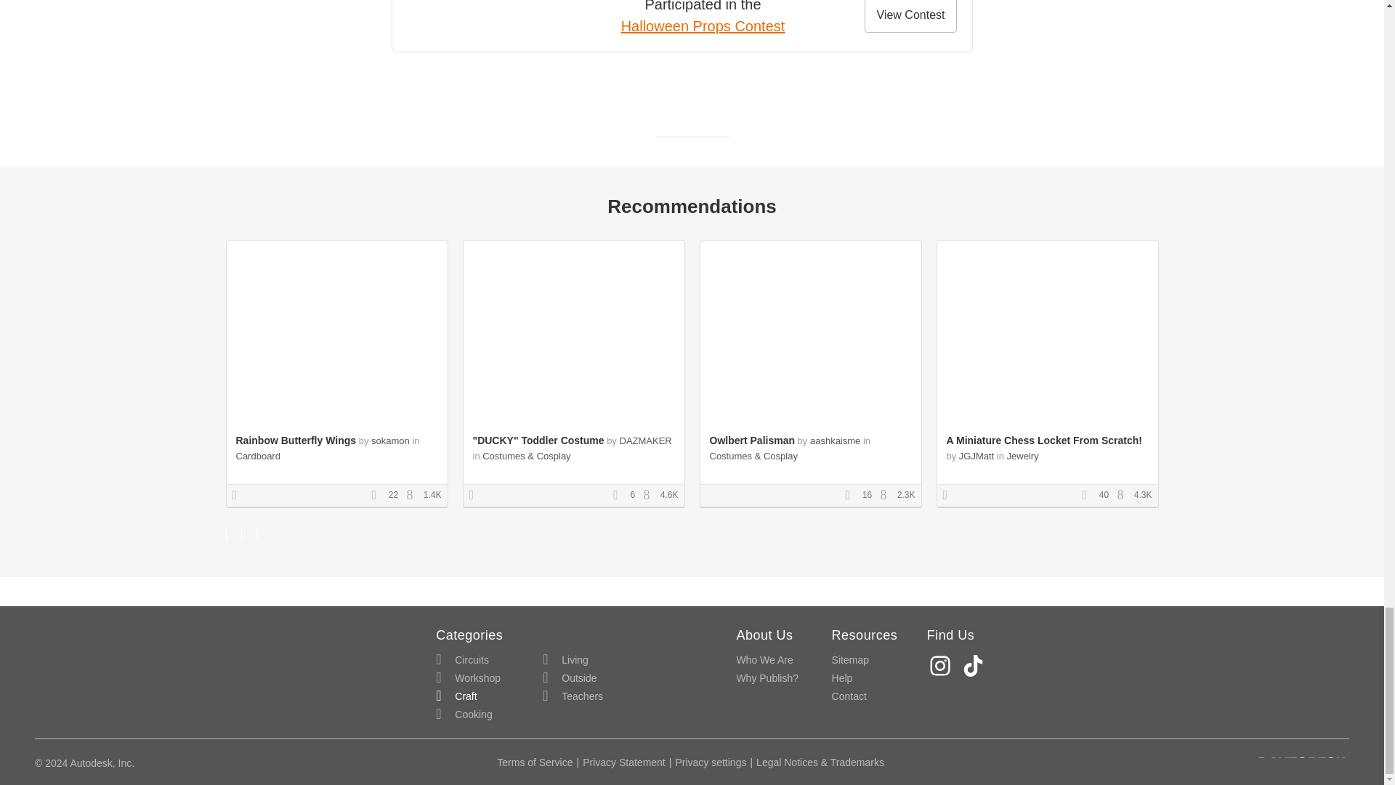 This screenshot has height=785, width=1395. Describe the element at coordinates (852, 496) in the screenshot. I see `Favorites Count` at that location.